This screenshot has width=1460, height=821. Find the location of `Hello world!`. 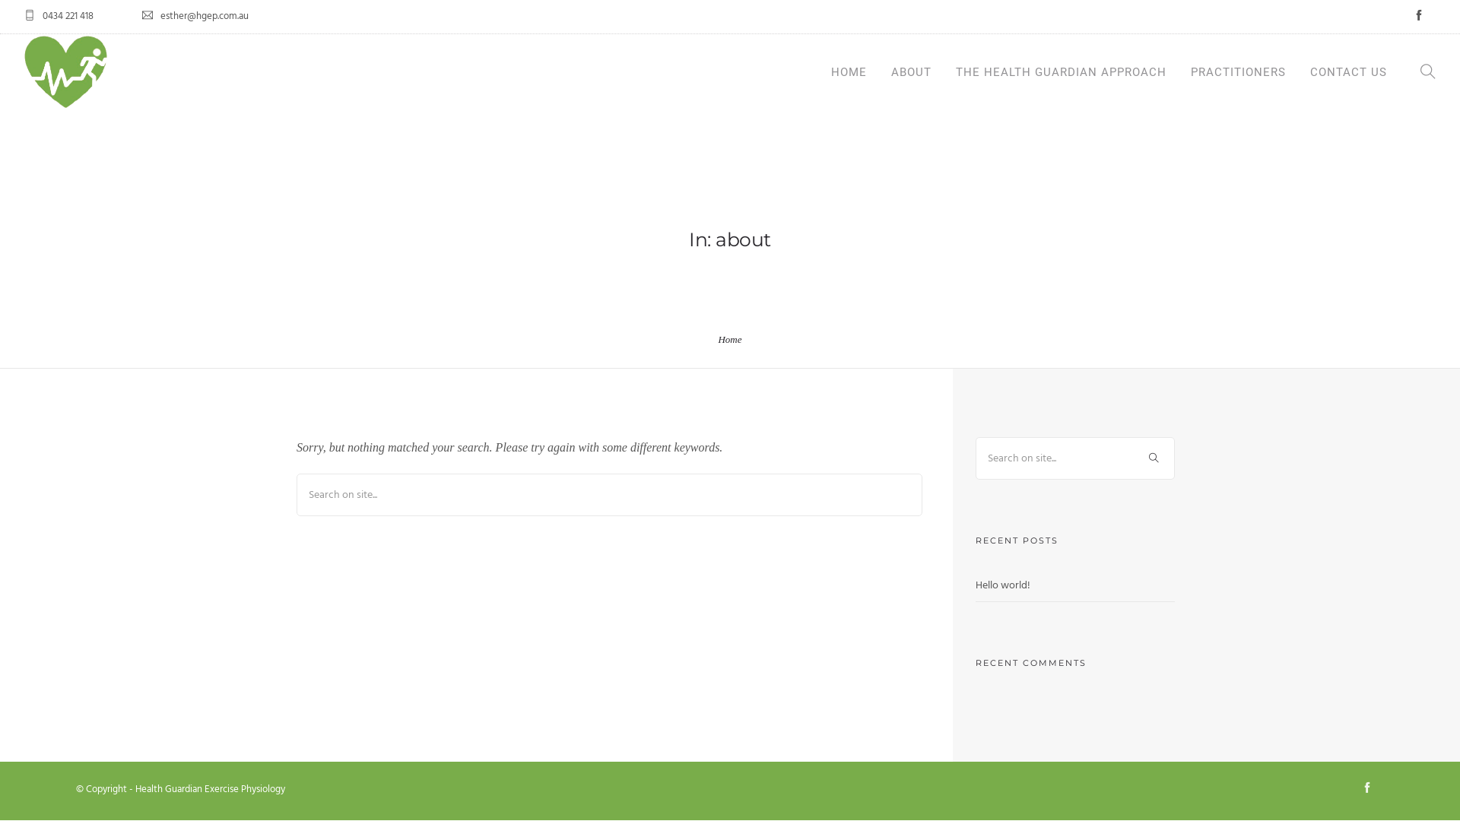

Hello world! is located at coordinates (1002, 585).